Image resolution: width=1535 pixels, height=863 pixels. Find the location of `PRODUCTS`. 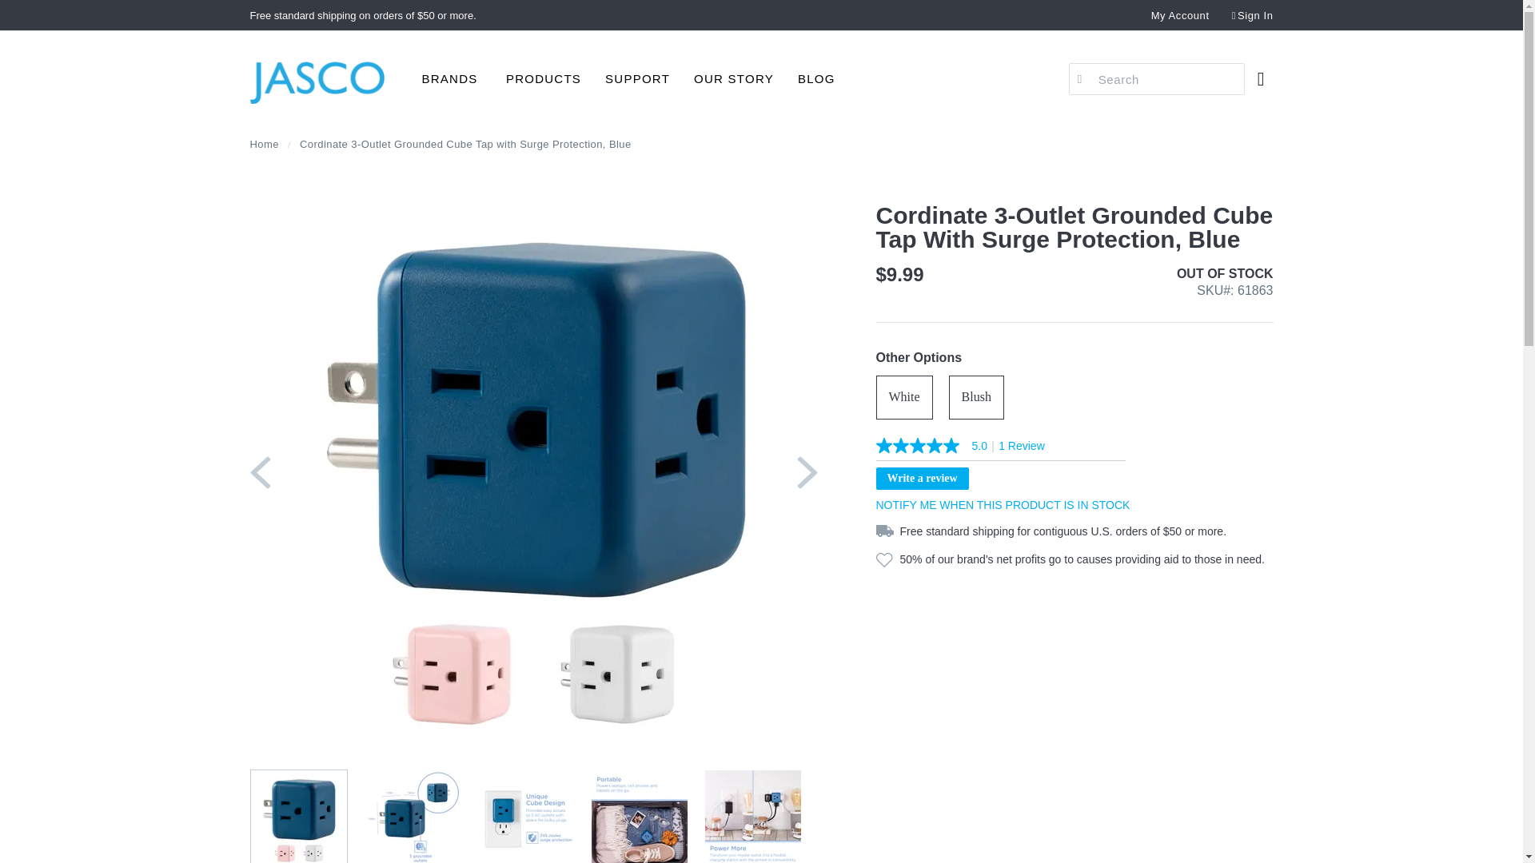

PRODUCTS is located at coordinates (544, 78).